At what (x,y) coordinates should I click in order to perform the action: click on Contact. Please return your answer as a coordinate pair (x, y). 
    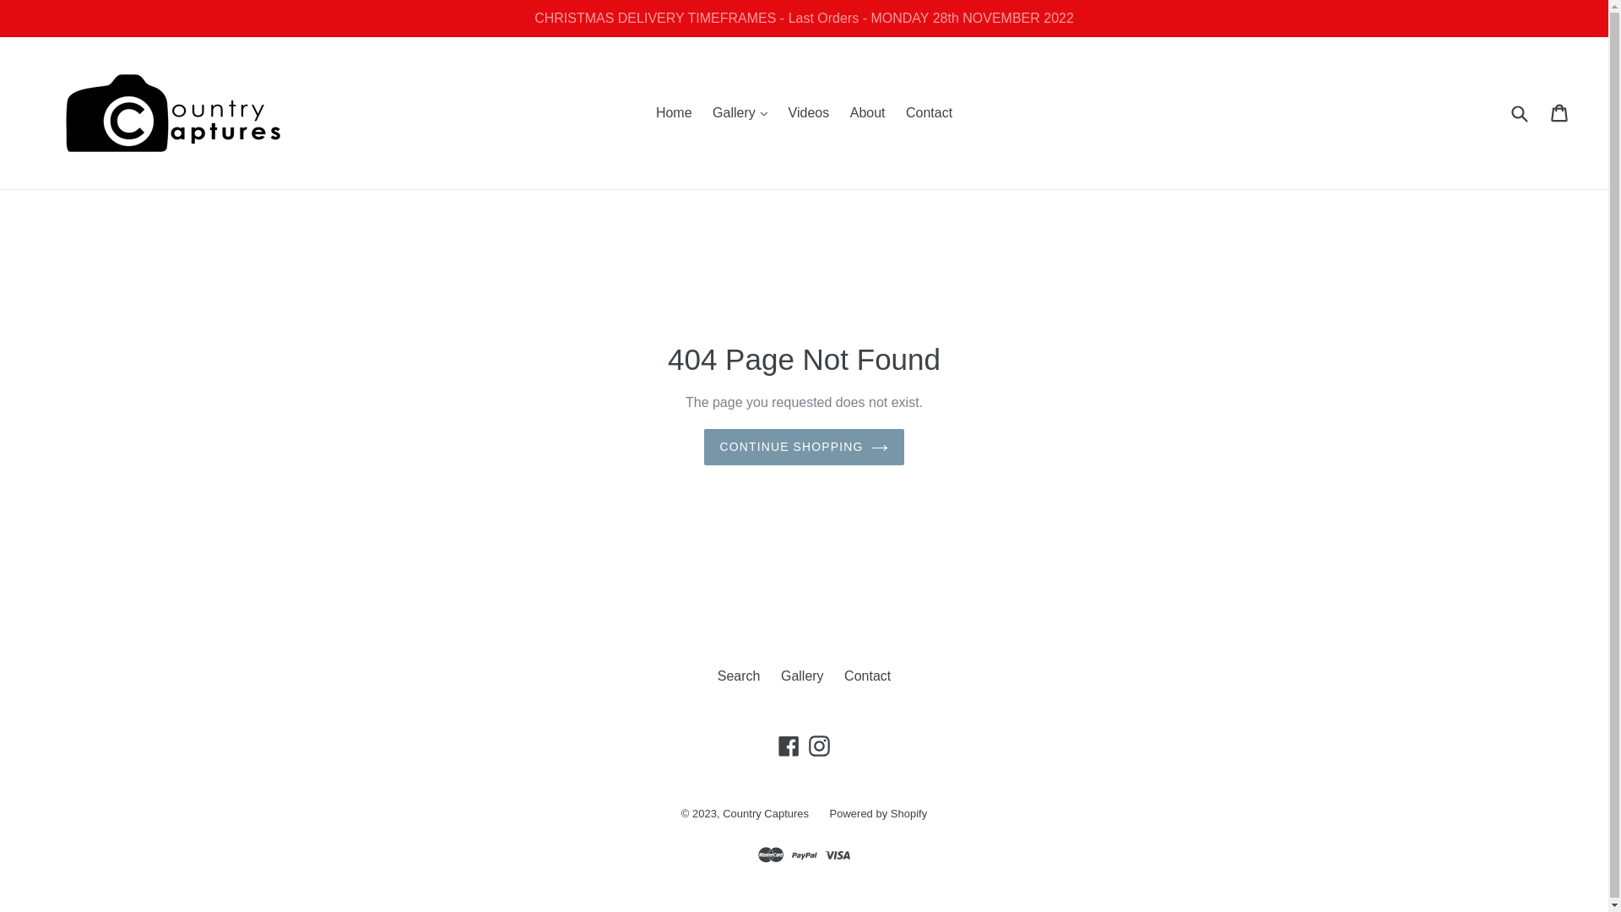
    Looking at the image, I should click on (868, 676).